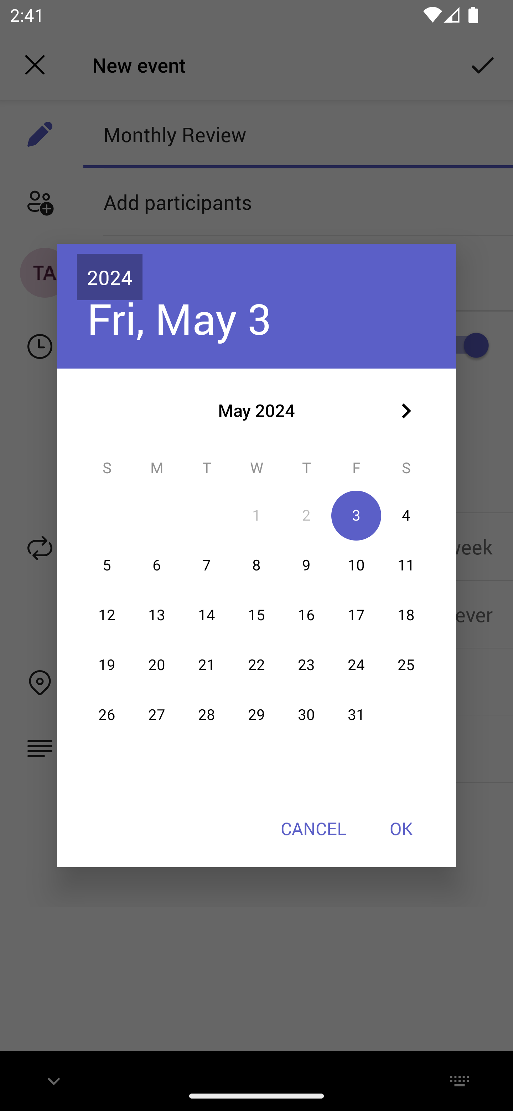  I want to click on 29 29 May 2024, so click(256, 715).